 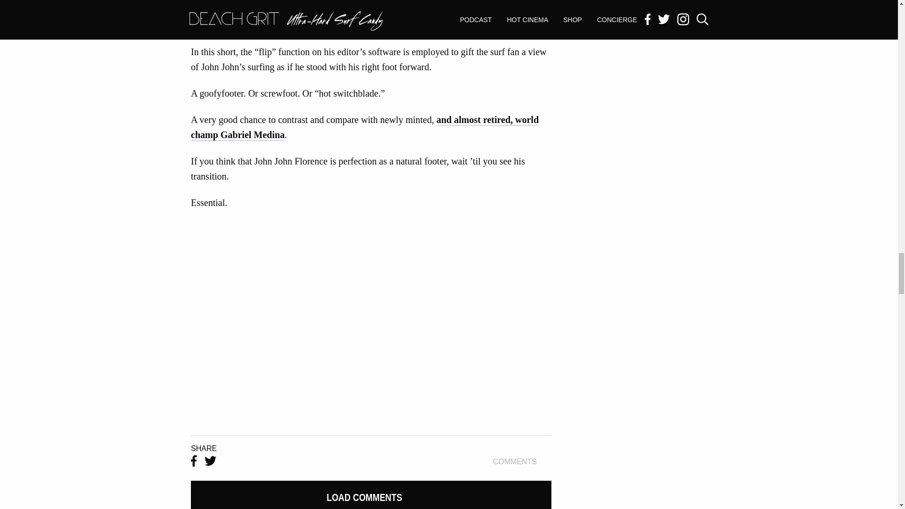 What do you see at coordinates (522, 462) in the screenshot?
I see `and almost retired, world champ Gabriel Medina` at bounding box center [522, 462].